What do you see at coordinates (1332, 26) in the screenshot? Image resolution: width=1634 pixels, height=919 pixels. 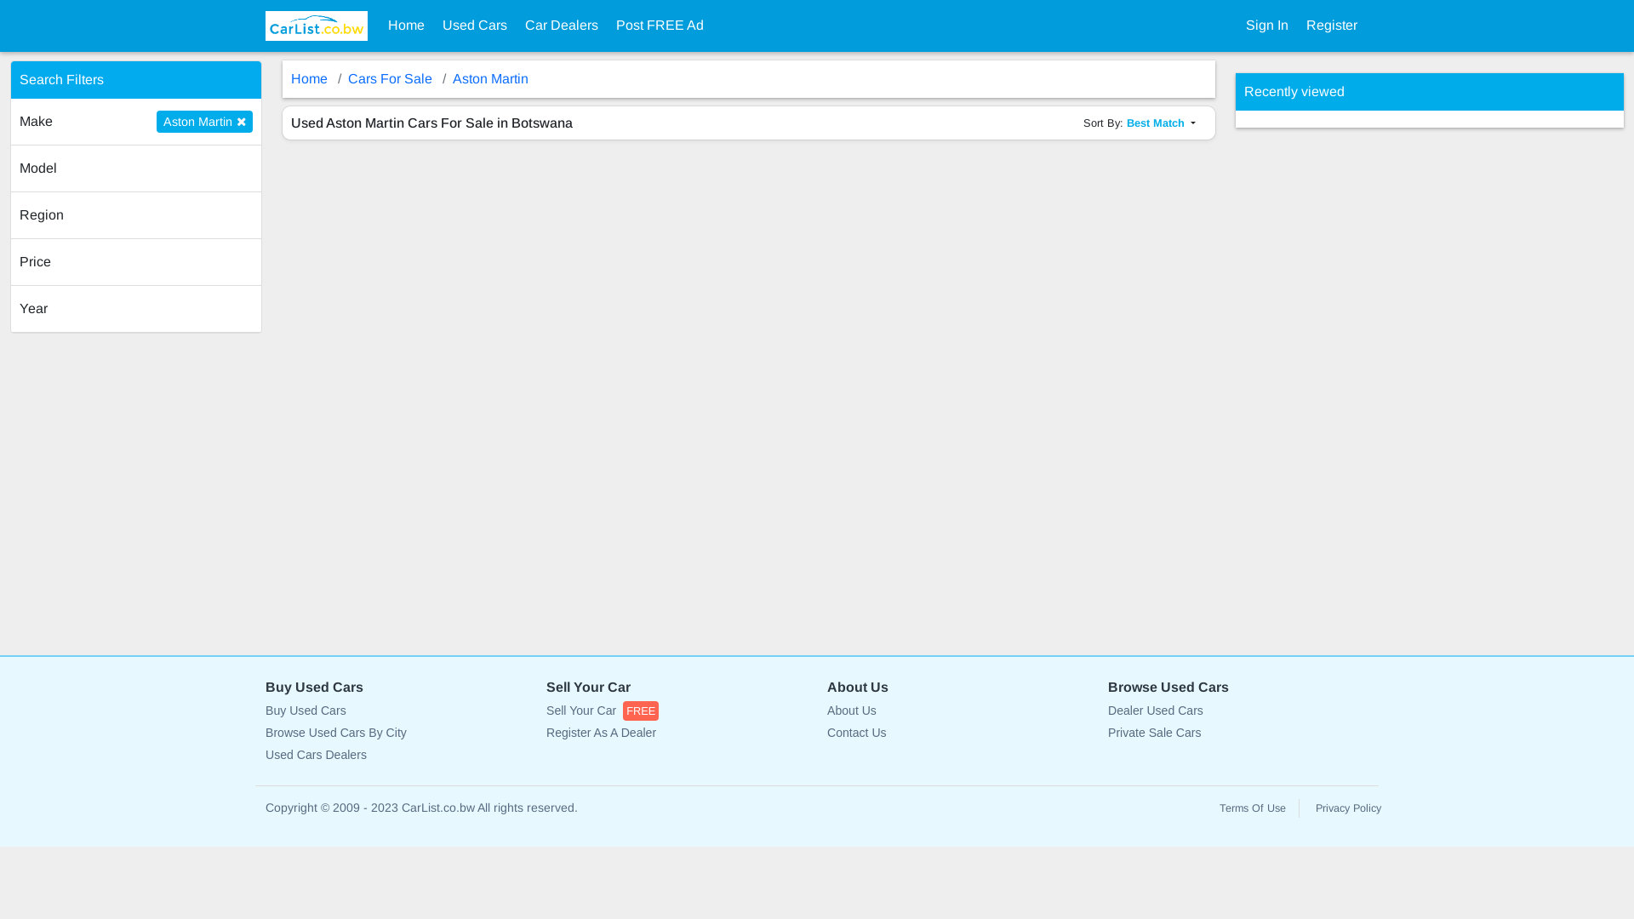 I see `Register` at bounding box center [1332, 26].